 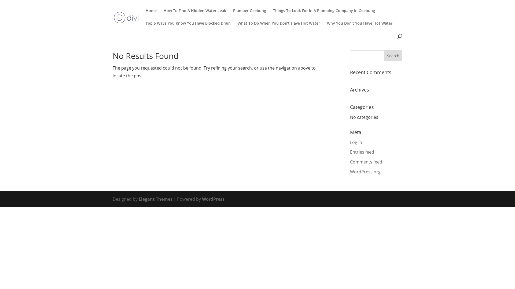 I want to click on Elegant Themes, so click(x=156, y=199).